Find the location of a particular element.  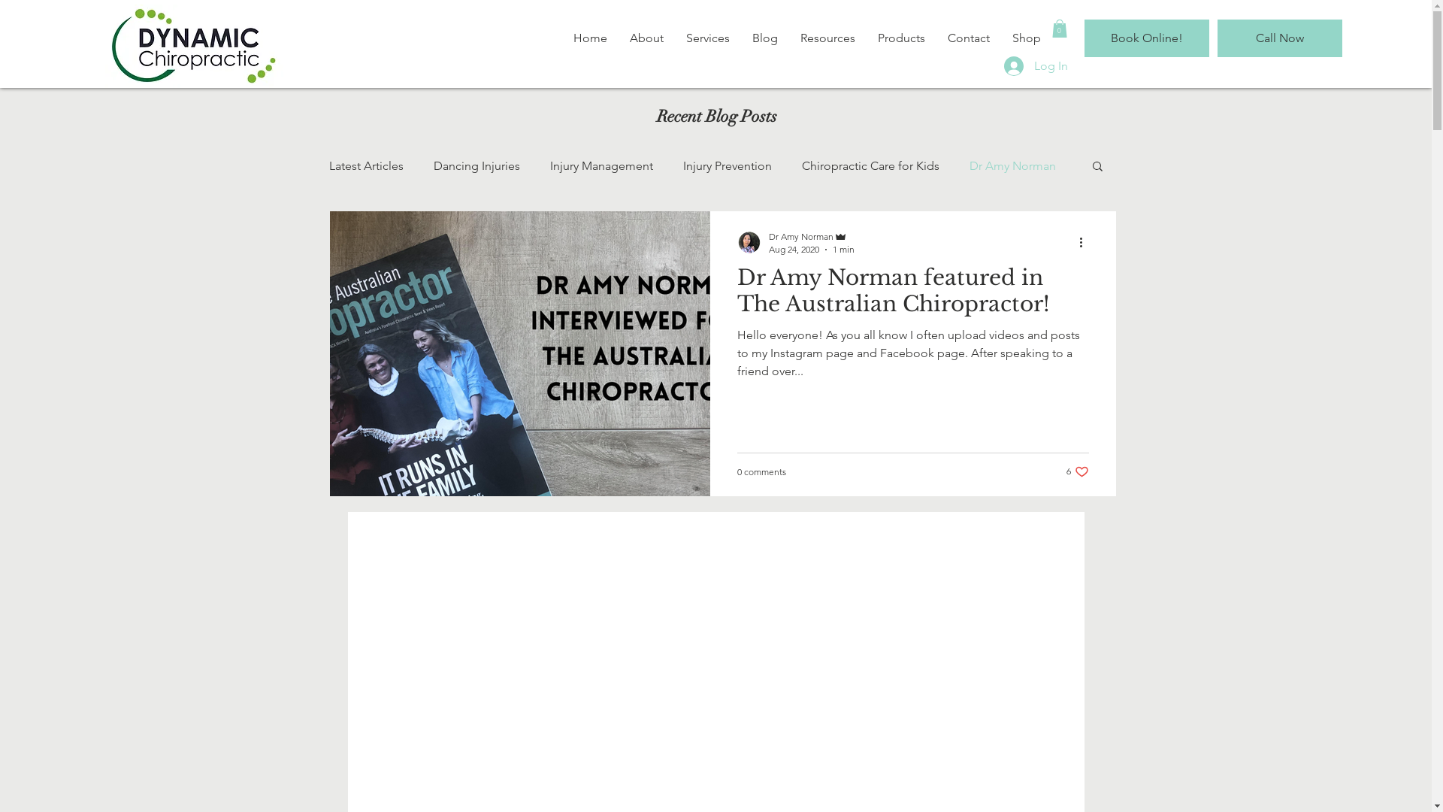

Dr Amy Norman is located at coordinates (811, 236).